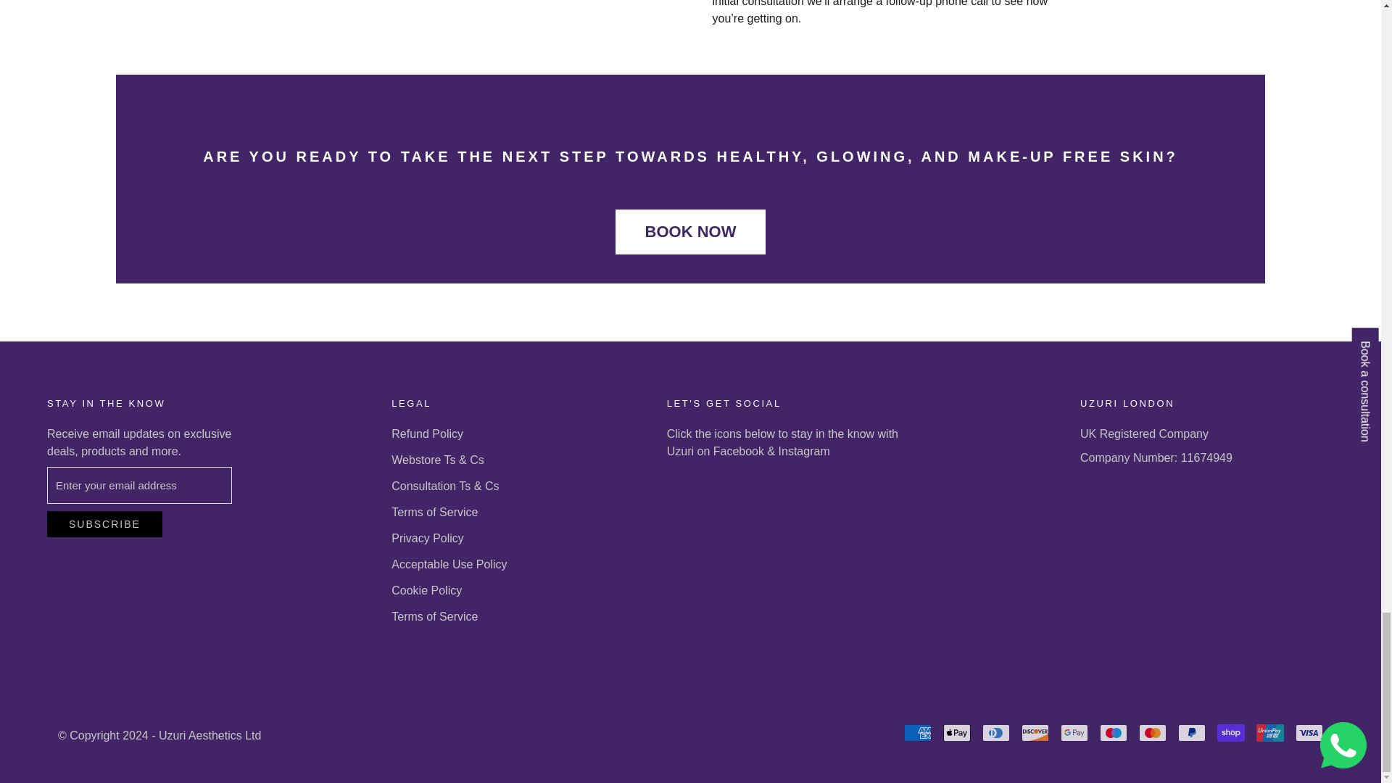 The width and height of the screenshot is (1392, 783). Describe the element at coordinates (1114, 732) in the screenshot. I see `Maestro` at that location.